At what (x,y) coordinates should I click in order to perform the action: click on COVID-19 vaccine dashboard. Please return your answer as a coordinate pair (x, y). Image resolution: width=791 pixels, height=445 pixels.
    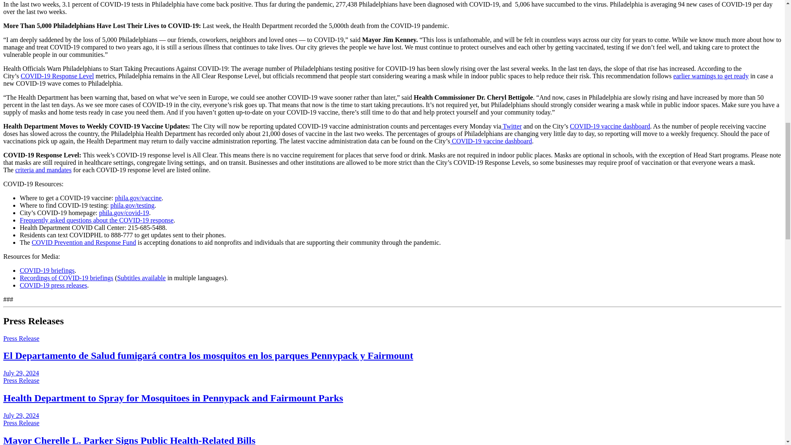
    Looking at the image, I should click on (610, 126).